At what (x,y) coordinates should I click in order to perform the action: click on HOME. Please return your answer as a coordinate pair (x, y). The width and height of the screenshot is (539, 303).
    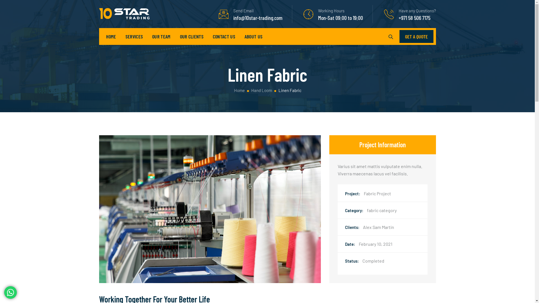
    Looking at the image, I should click on (111, 36).